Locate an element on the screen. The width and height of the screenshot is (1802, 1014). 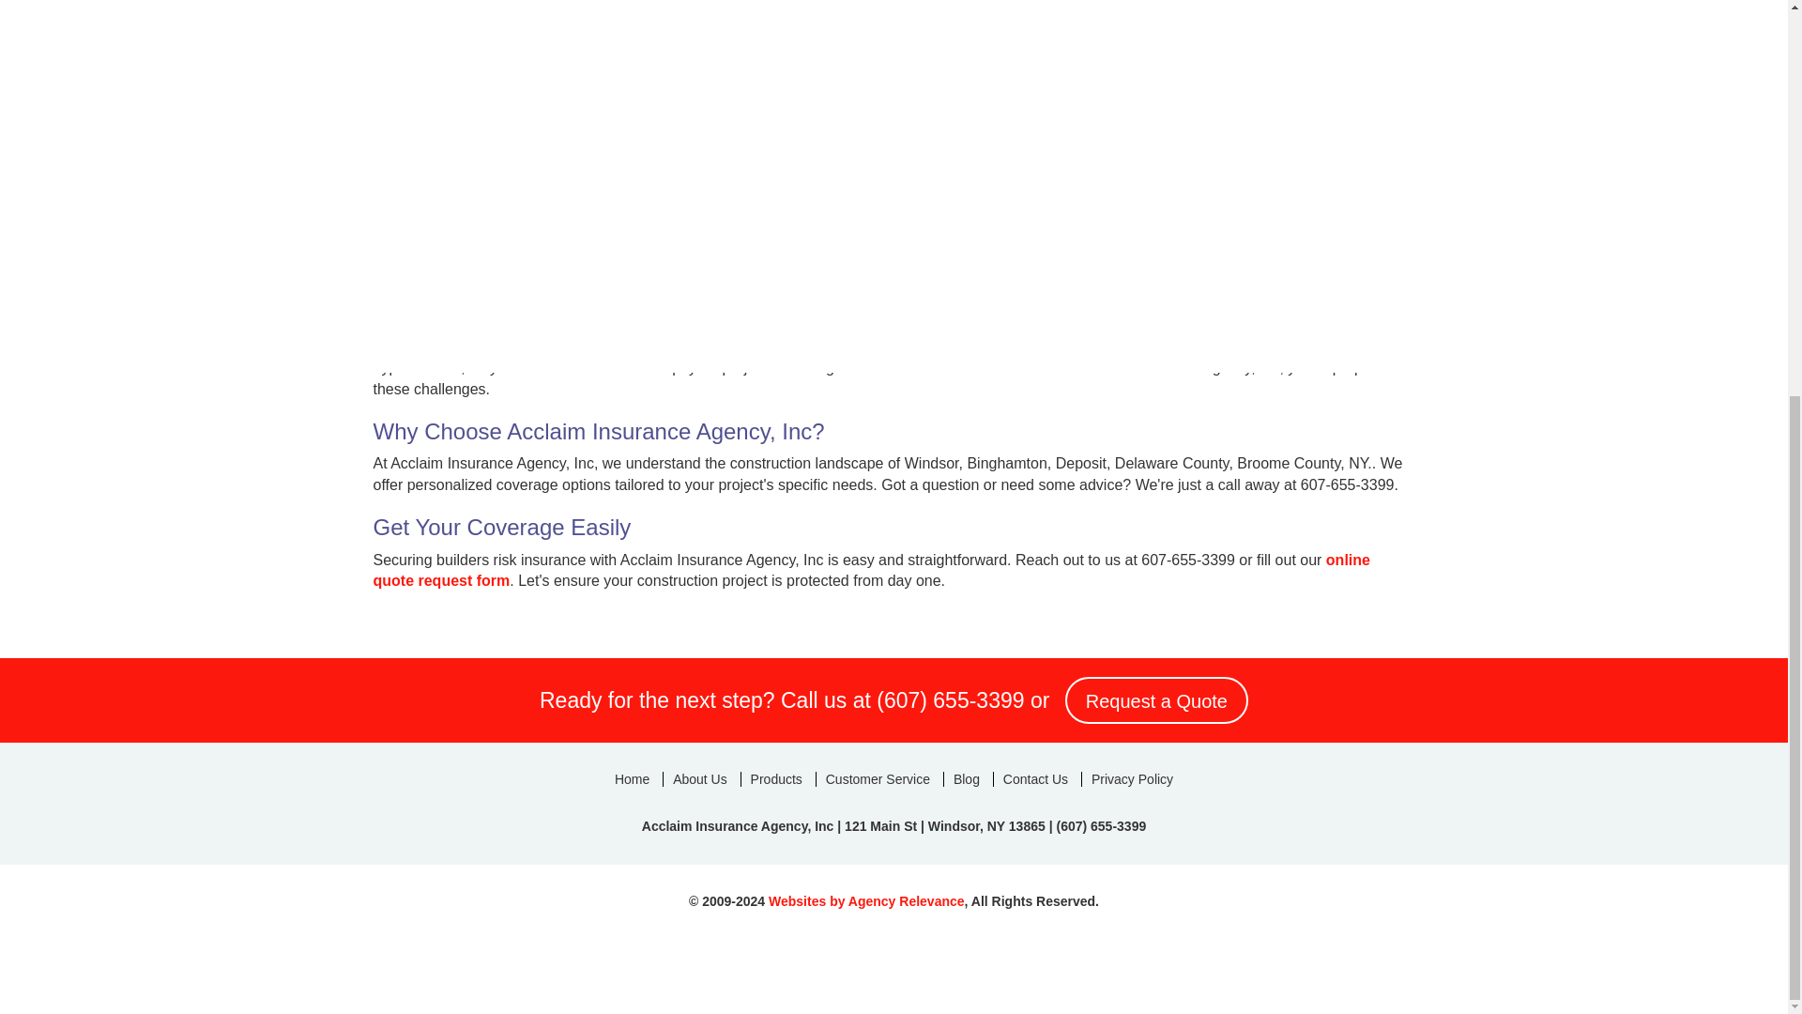
Privacy Policy is located at coordinates (1132, 779).